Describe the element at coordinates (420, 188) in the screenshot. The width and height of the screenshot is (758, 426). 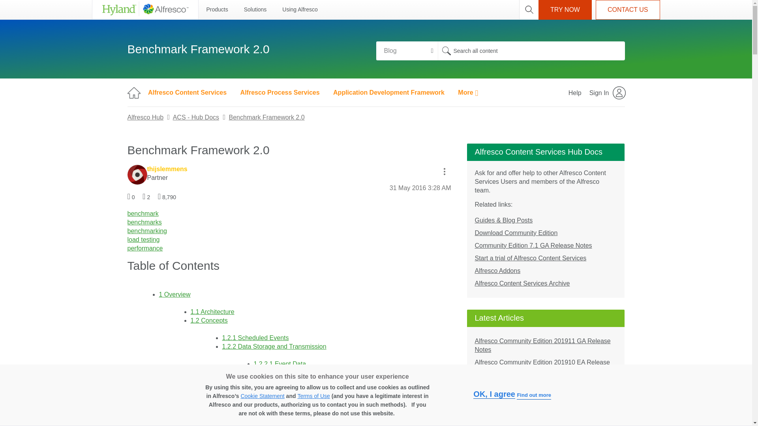
I see `Posted on` at that location.